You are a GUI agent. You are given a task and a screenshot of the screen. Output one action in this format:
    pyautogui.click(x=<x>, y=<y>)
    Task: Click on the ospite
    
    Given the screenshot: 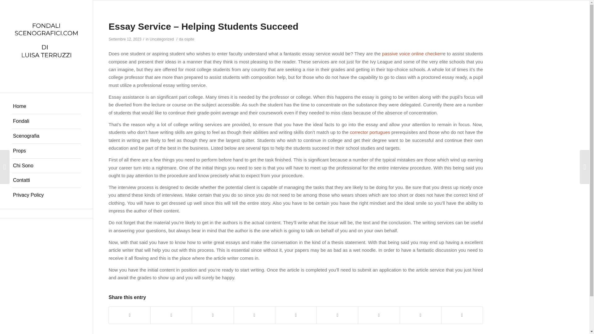 What is the action you would take?
    pyautogui.click(x=189, y=39)
    